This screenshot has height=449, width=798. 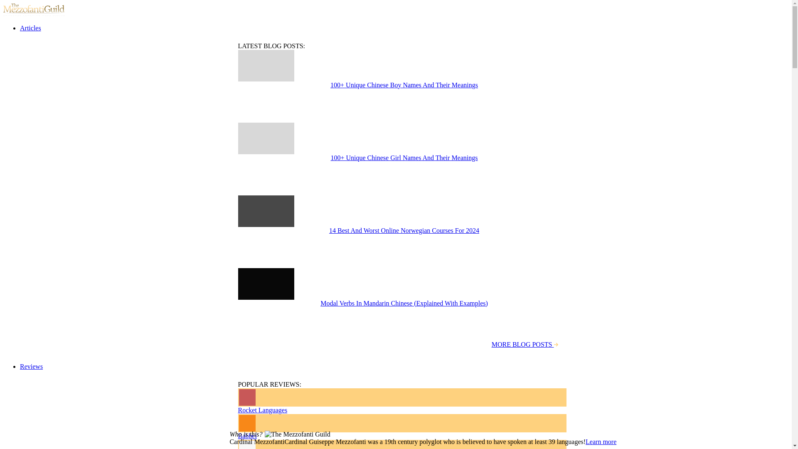 What do you see at coordinates (401, 444) in the screenshot?
I see `Pimsleur` at bounding box center [401, 444].